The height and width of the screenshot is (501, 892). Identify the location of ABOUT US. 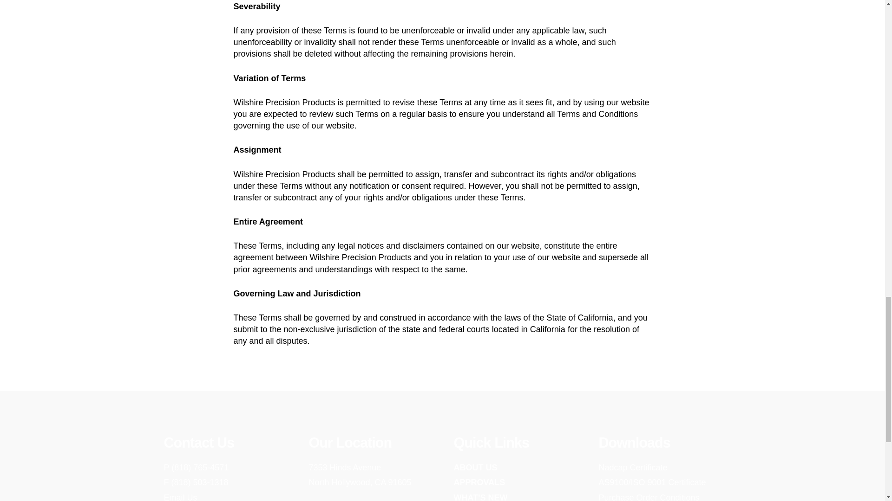
(475, 468).